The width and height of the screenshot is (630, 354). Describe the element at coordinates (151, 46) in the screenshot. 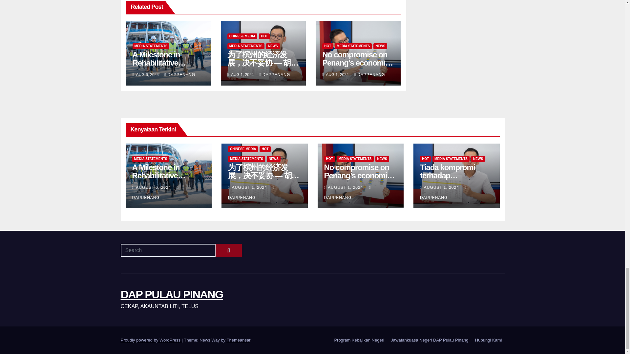

I see `MEDIA STATEMENTS` at that location.